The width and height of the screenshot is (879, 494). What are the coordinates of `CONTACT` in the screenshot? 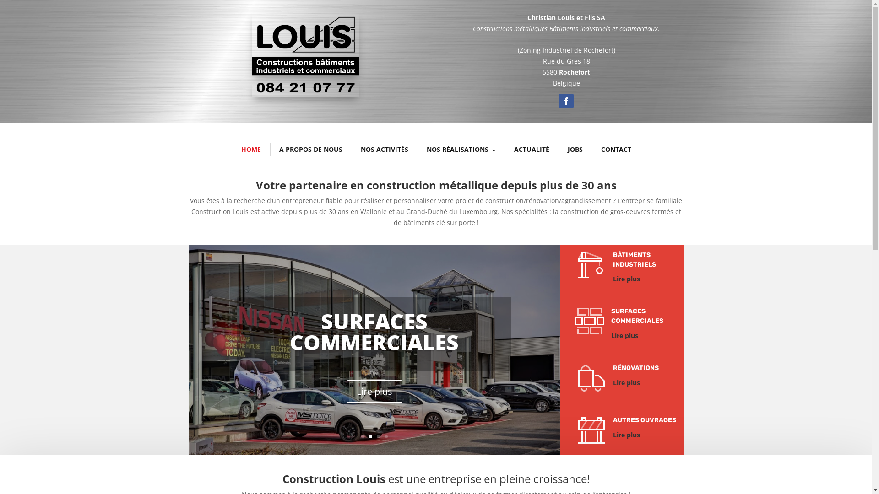 It's located at (616, 150).